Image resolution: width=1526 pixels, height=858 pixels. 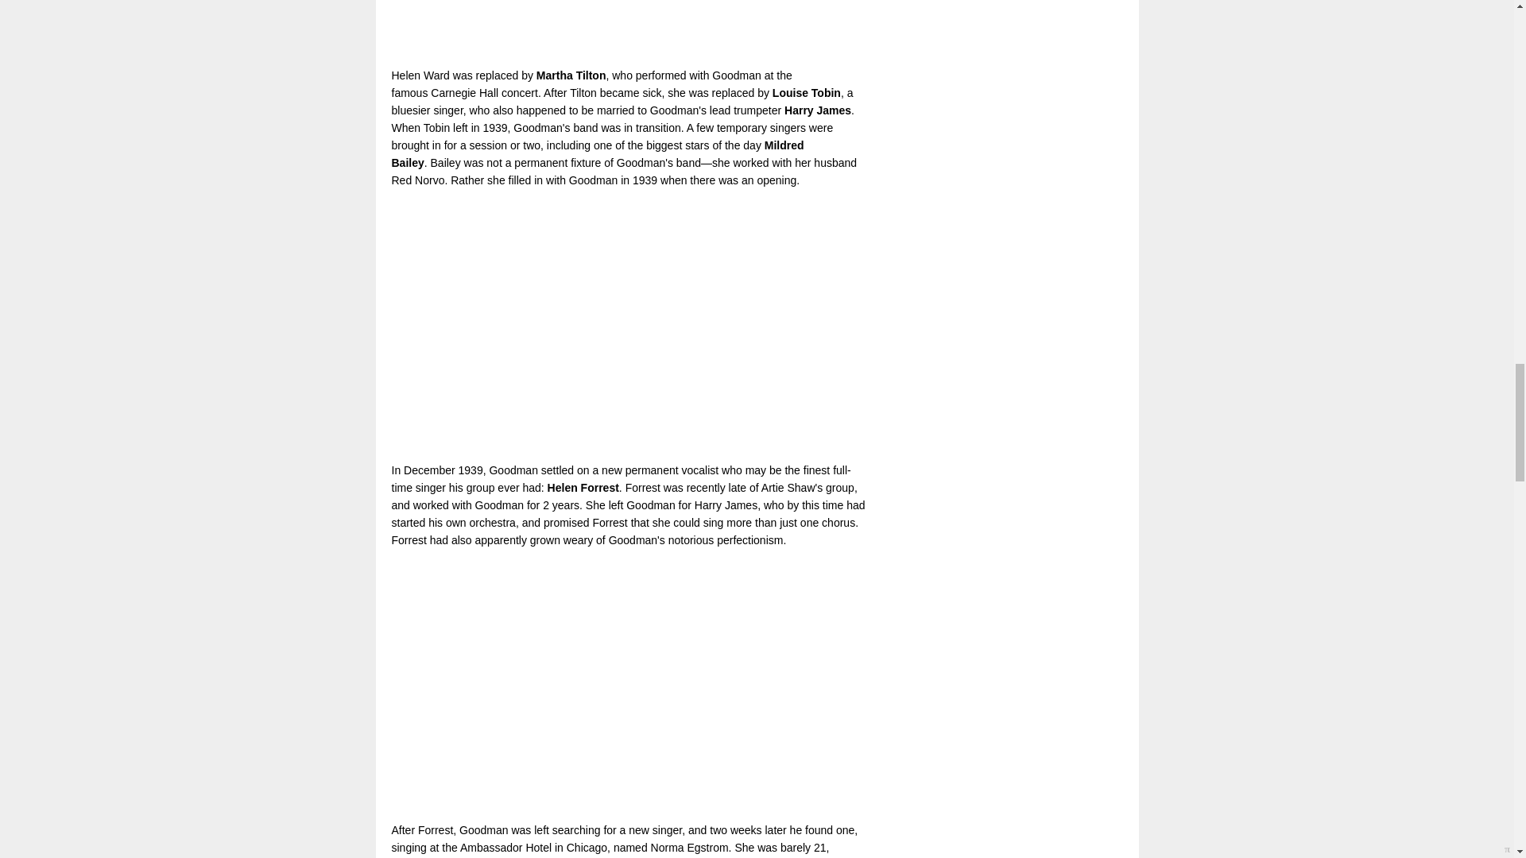 I want to click on YouTube video player, so click(x=614, y=685).